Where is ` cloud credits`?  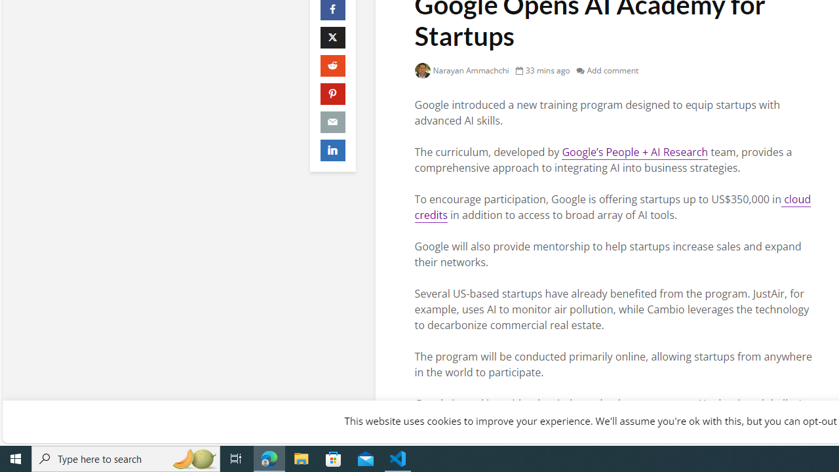  cloud credits is located at coordinates (612, 207).